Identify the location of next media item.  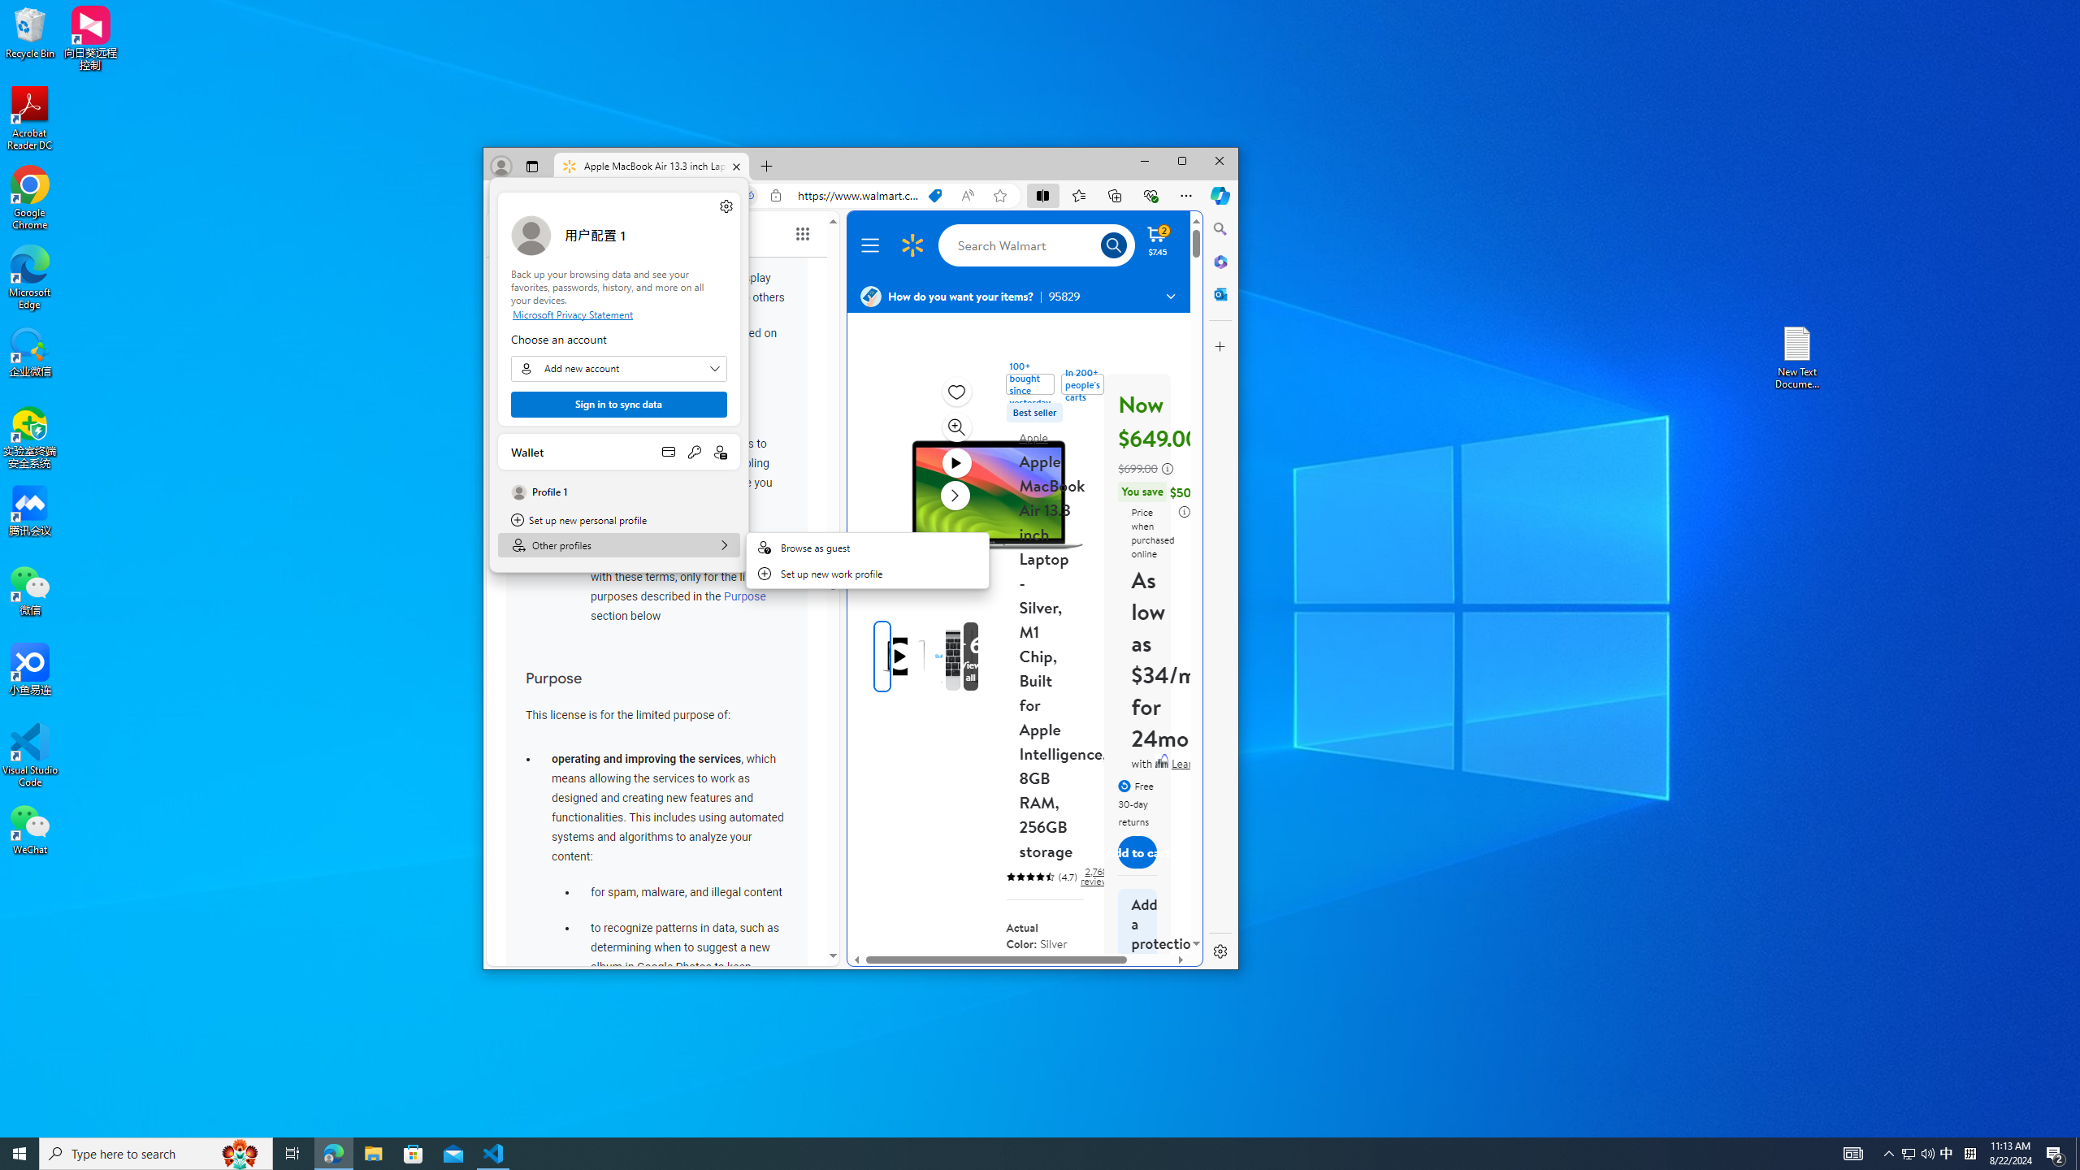
(954, 495).